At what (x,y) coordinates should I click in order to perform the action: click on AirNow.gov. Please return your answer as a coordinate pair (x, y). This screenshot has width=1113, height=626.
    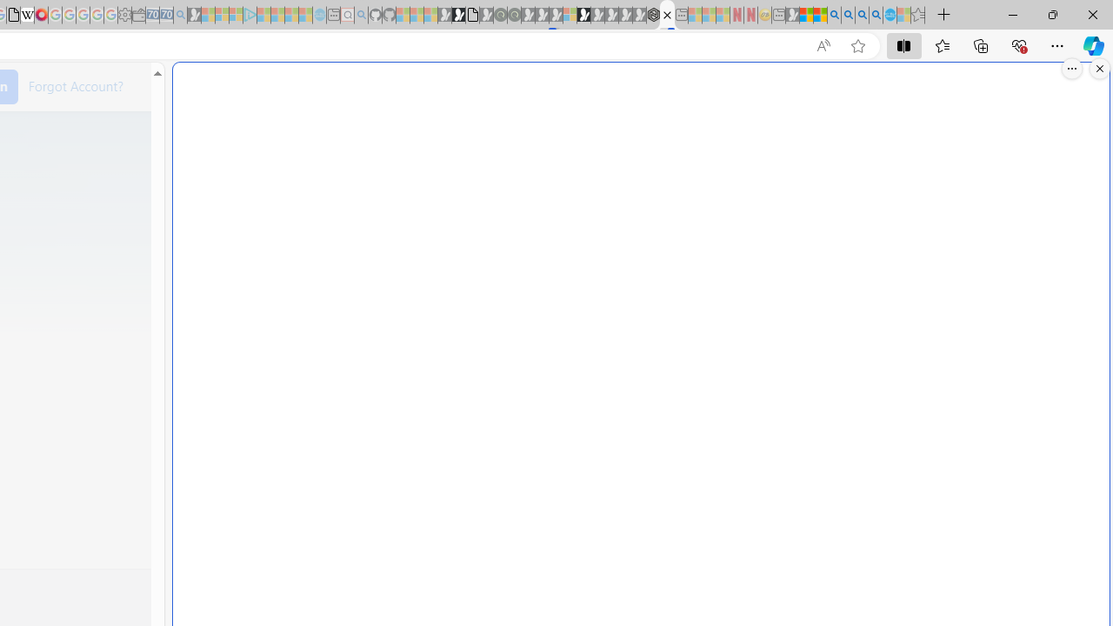
    Looking at the image, I should click on (667, 16).